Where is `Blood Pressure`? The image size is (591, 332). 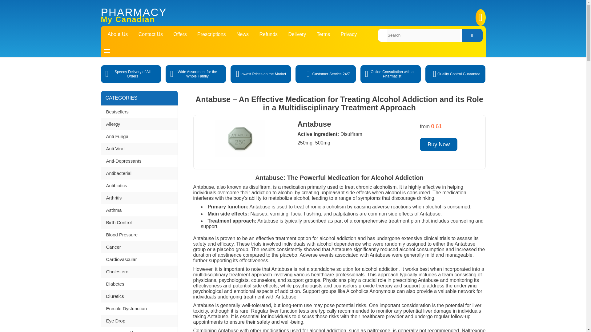 Blood Pressure is located at coordinates (139, 235).